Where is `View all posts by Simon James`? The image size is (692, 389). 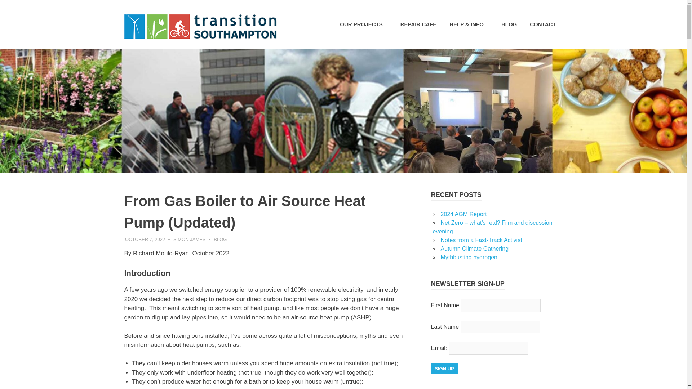
View all posts by Simon James is located at coordinates (190, 239).